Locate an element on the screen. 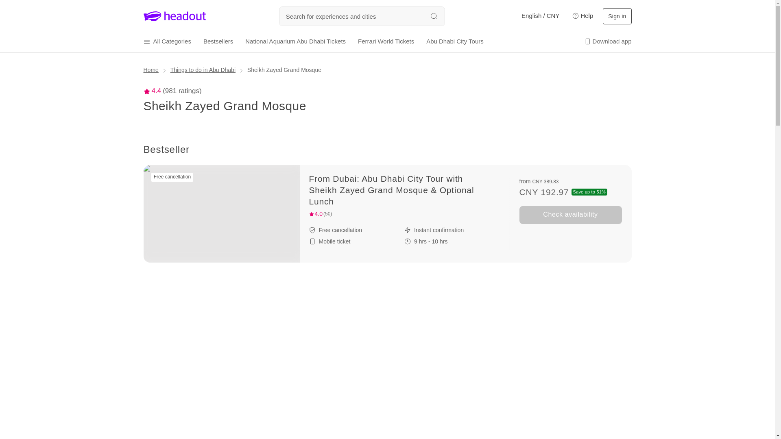 The width and height of the screenshot is (781, 439). Things to do in Abu Dhabi is located at coordinates (203, 70).